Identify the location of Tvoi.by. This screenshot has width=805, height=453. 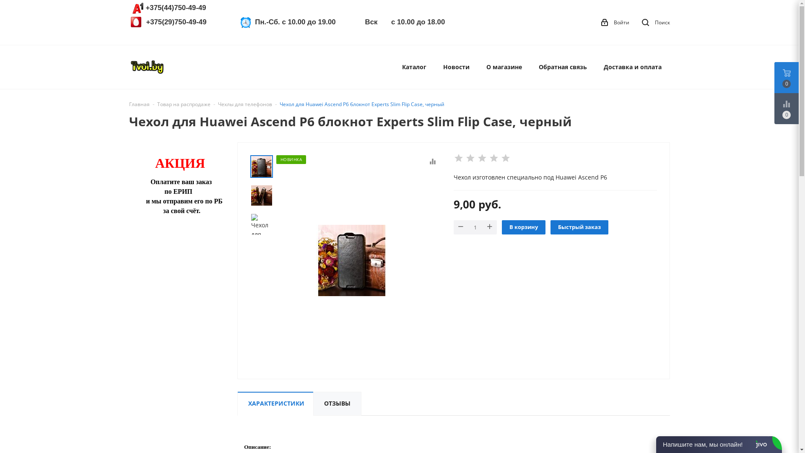
(148, 67).